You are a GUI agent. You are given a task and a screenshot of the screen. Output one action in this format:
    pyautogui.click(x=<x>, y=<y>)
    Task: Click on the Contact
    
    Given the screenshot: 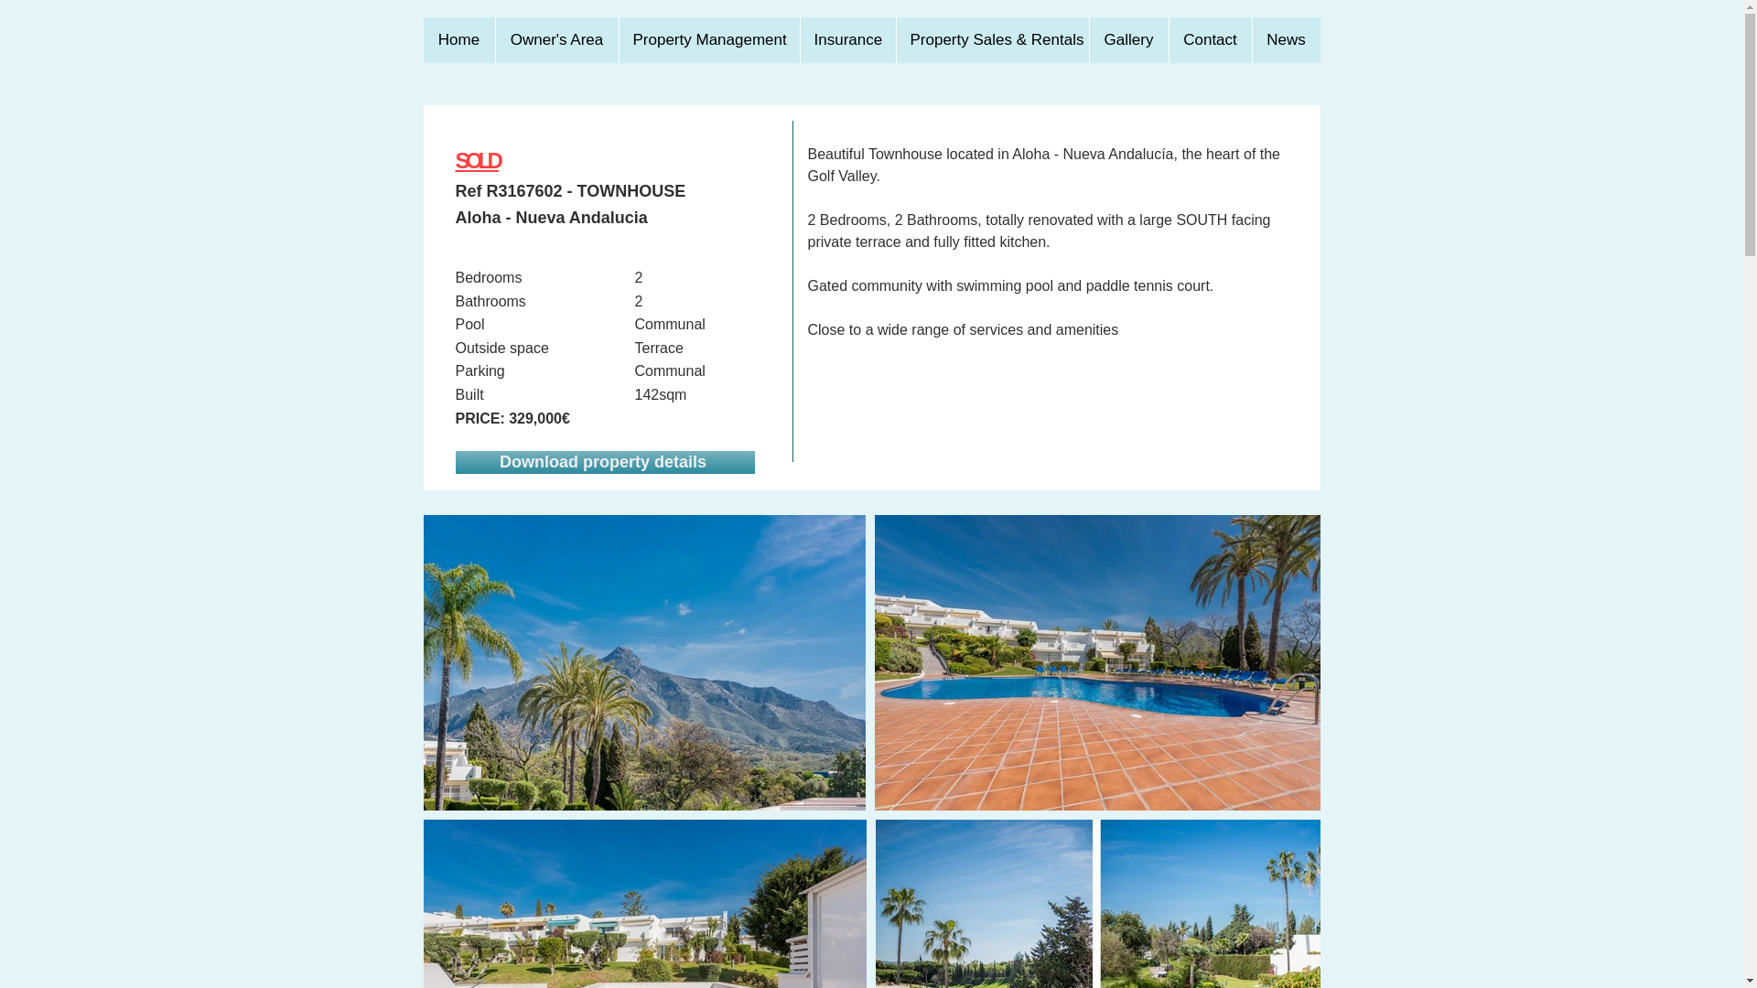 What is the action you would take?
    pyautogui.click(x=1210, y=40)
    